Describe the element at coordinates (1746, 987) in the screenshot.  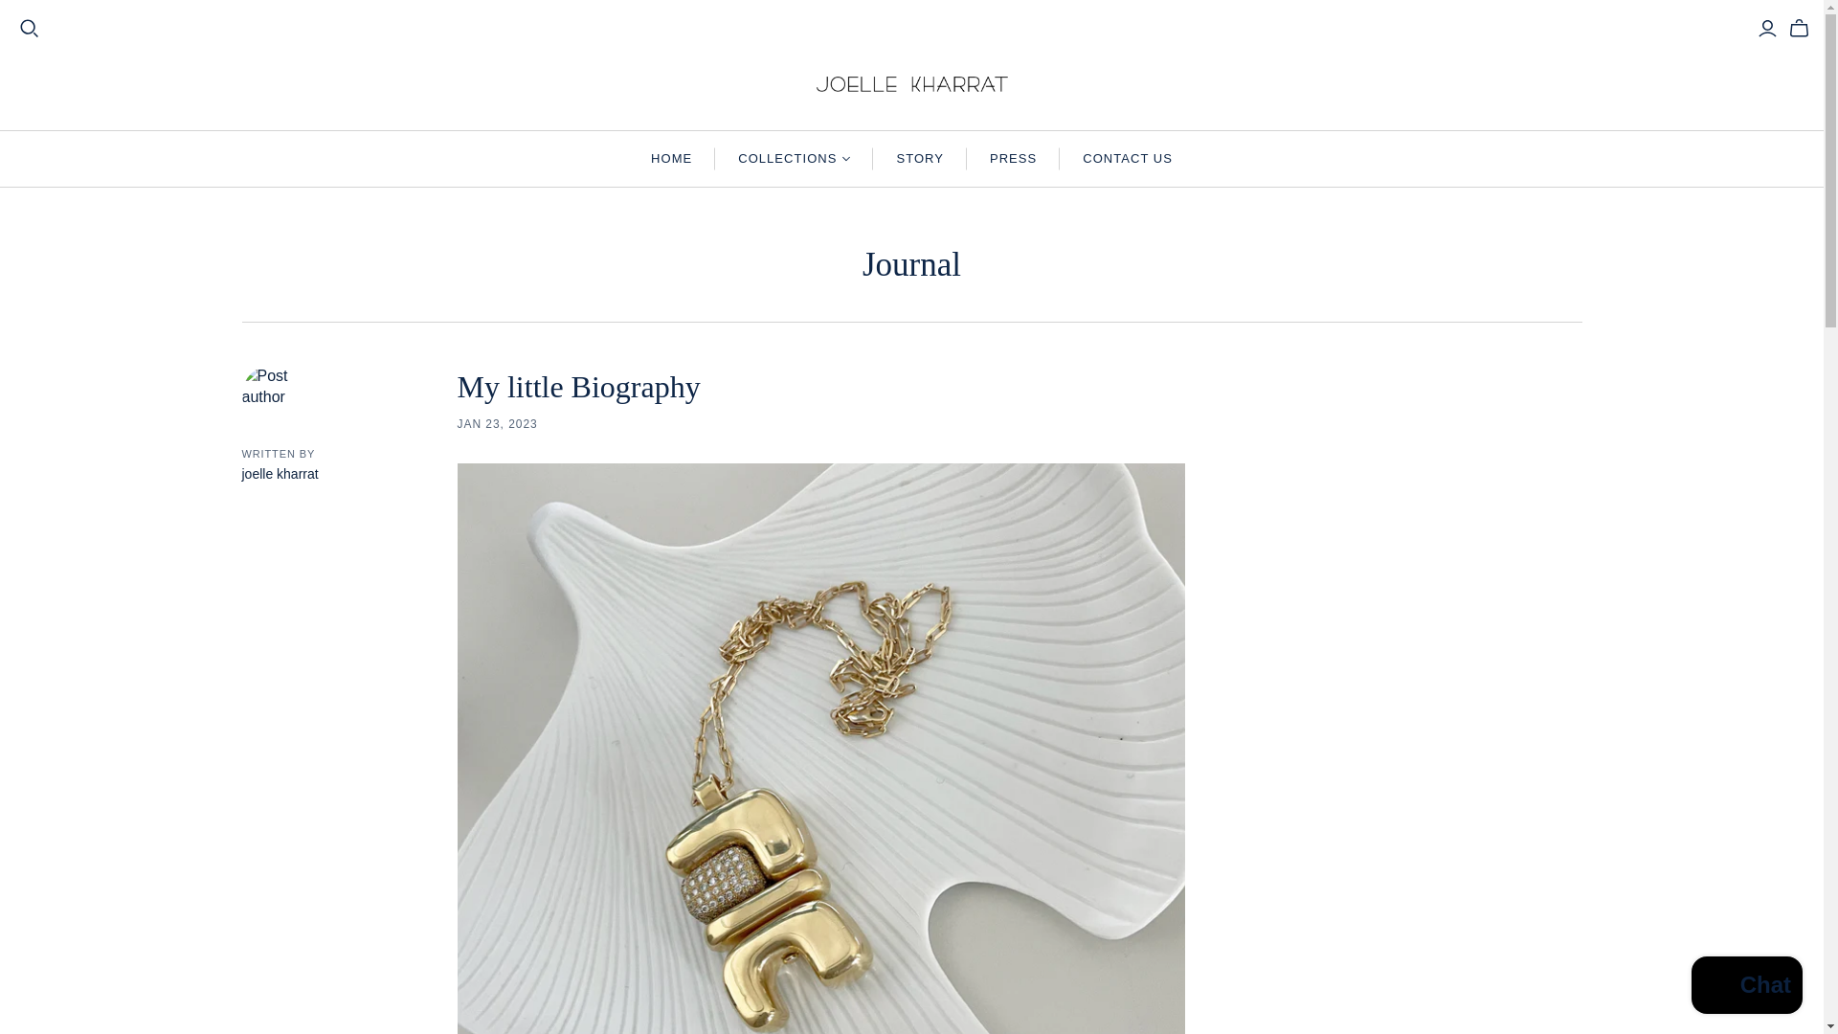
I see `Shopify online store chat` at that location.